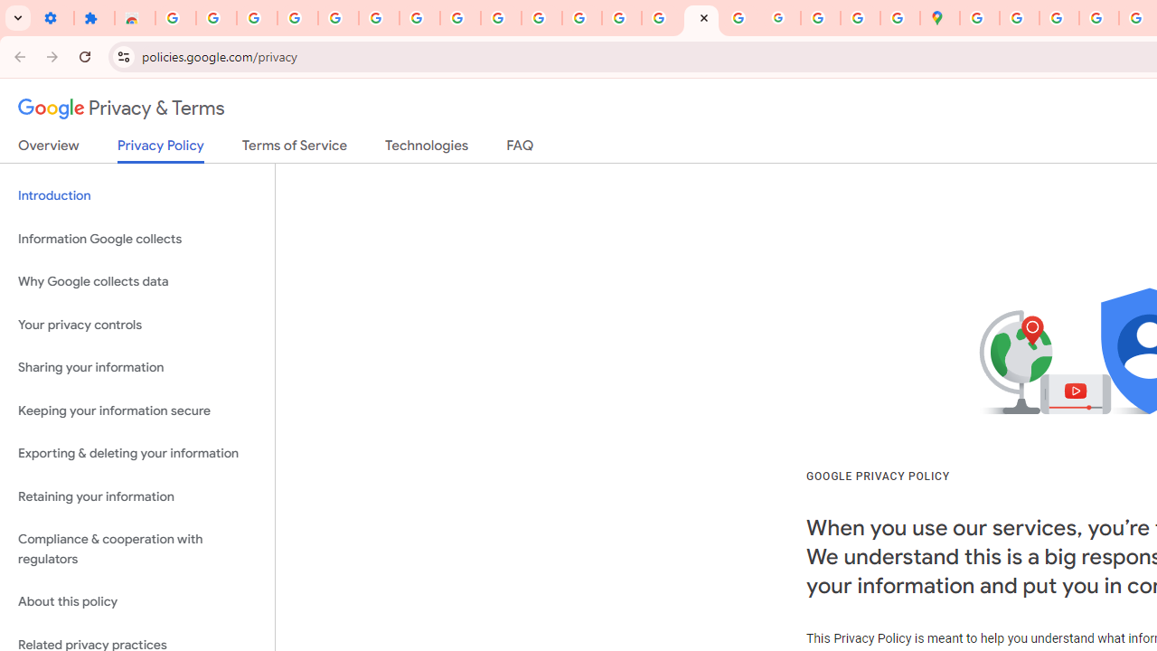 This screenshot has width=1157, height=651. I want to click on Privacy Policy, so click(161, 150).